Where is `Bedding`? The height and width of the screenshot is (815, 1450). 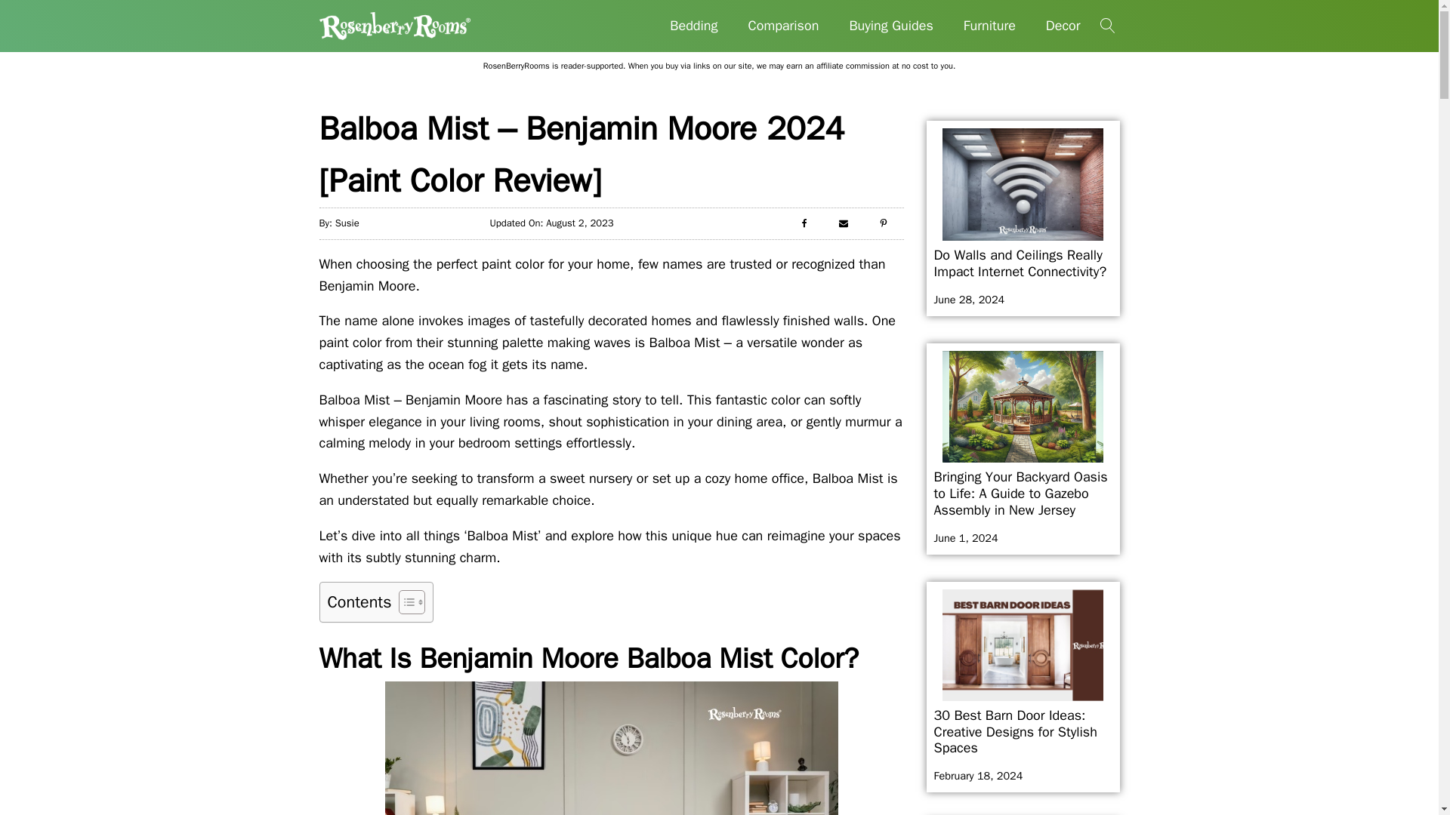 Bedding is located at coordinates (693, 26).